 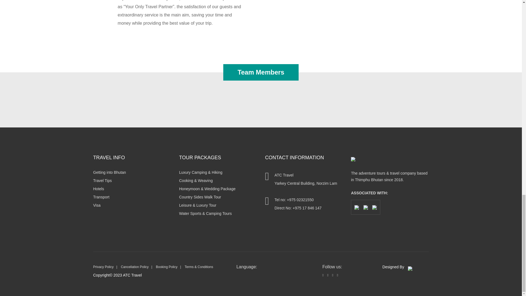 What do you see at coordinates (110, 175) in the screenshot?
I see `Getting into Bhutan` at bounding box center [110, 175].